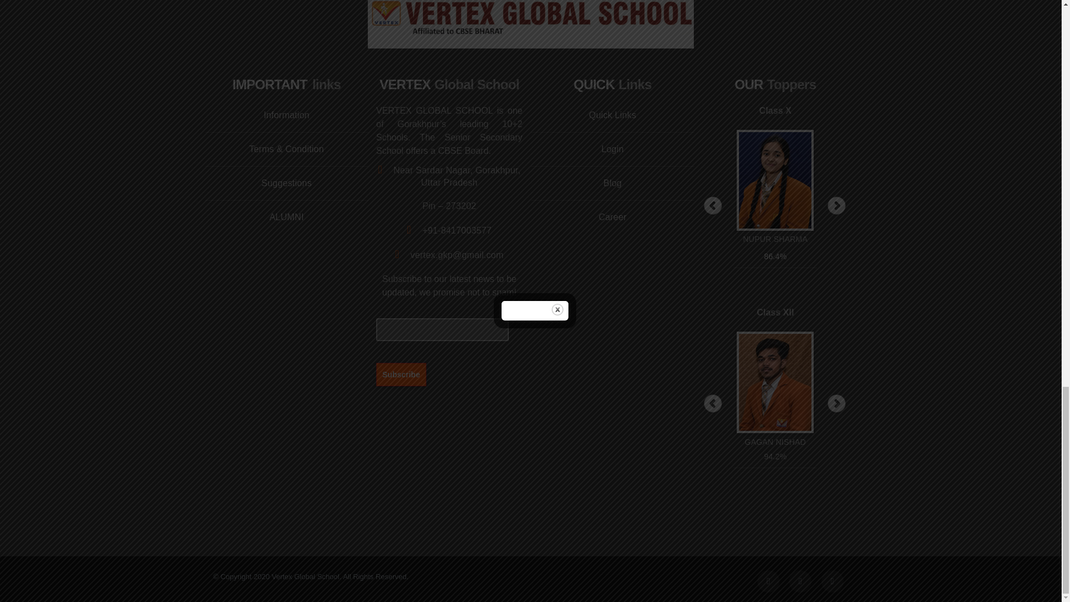 The width and height of the screenshot is (1070, 602). What do you see at coordinates (401, 374) in the screenshot?
I see `Subscribe` at bounding box center [401, 374].